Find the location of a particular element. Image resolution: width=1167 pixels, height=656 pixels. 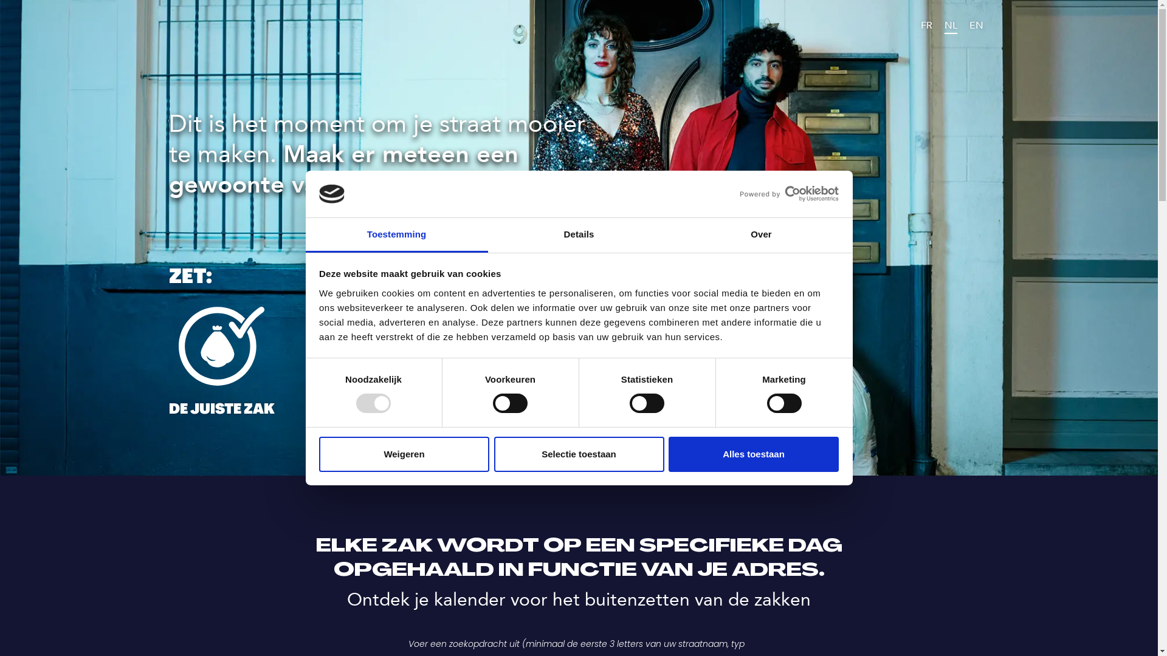

Weigeren is located at coordinates (404, 454).